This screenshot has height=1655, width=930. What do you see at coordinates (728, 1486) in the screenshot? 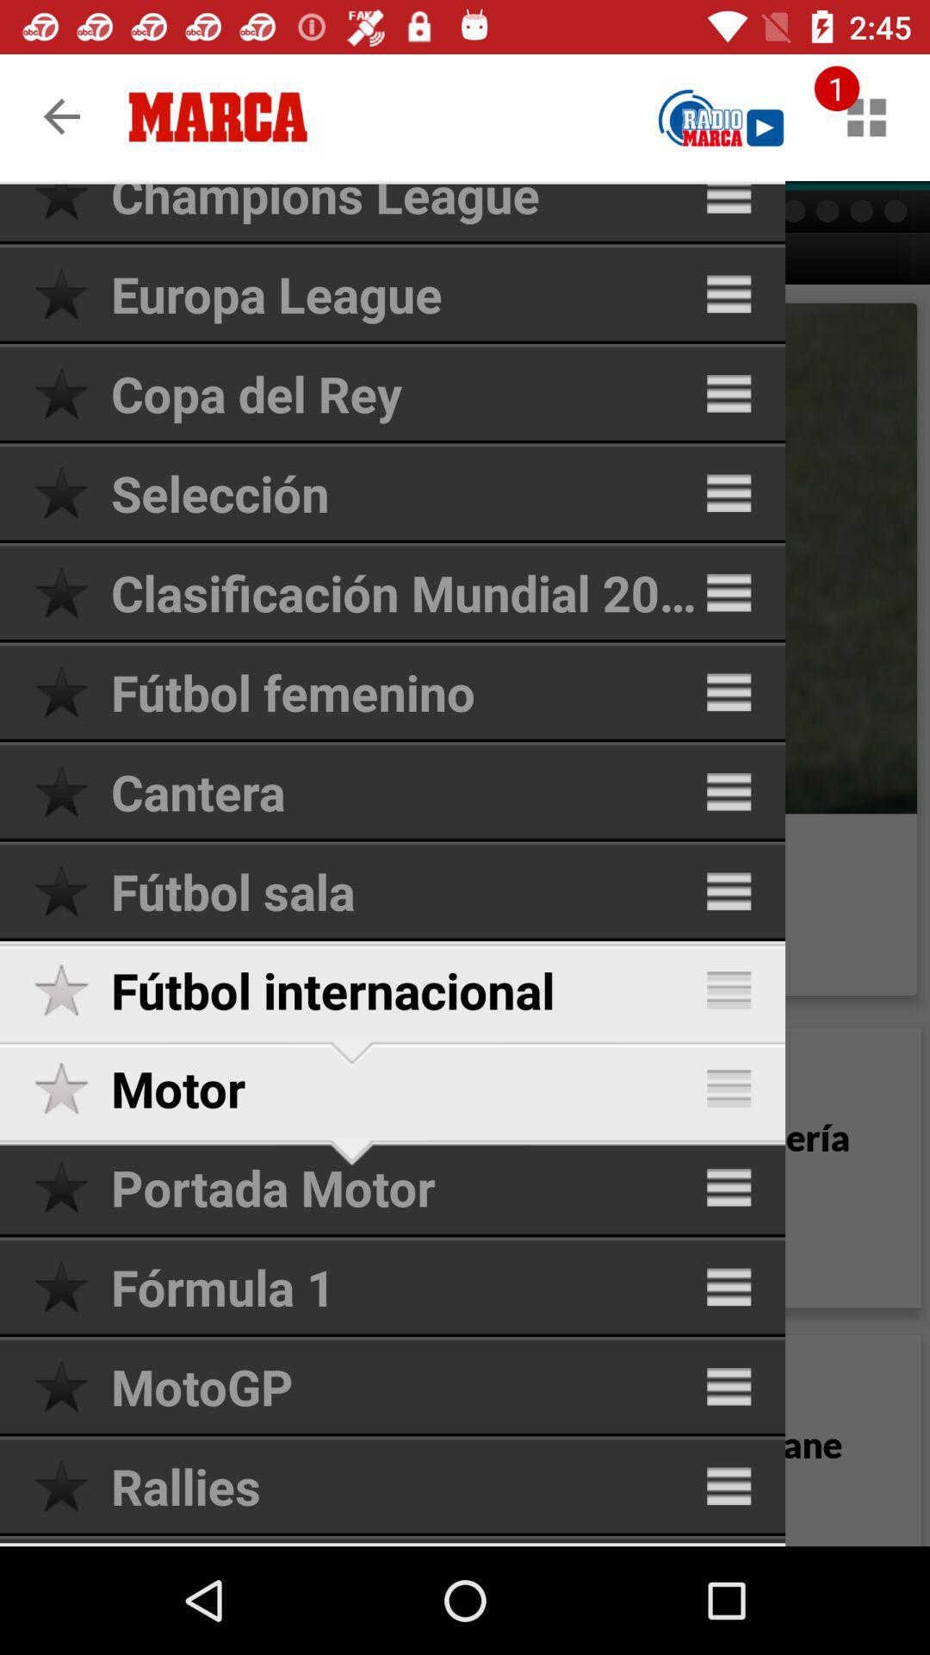
I see `click on menu icon of rallies` at bounding box center [728, 1486].